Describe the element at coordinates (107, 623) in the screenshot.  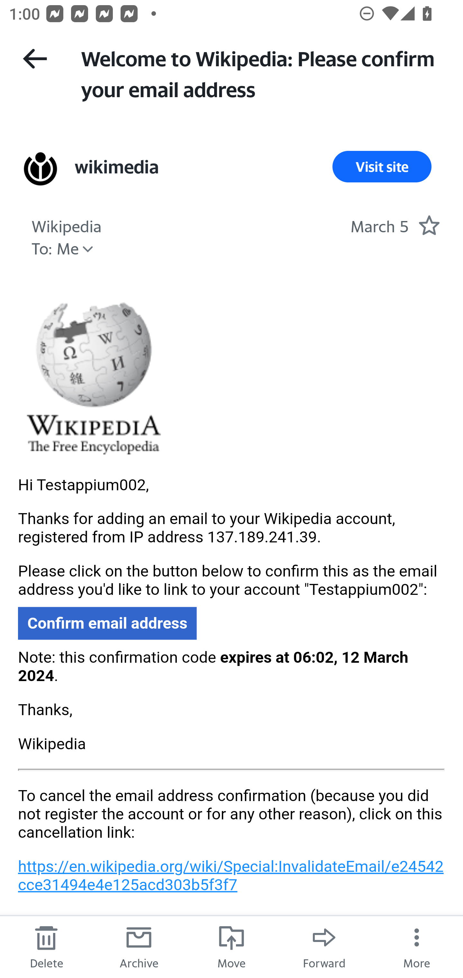
I see `Confirm email address` at that location.